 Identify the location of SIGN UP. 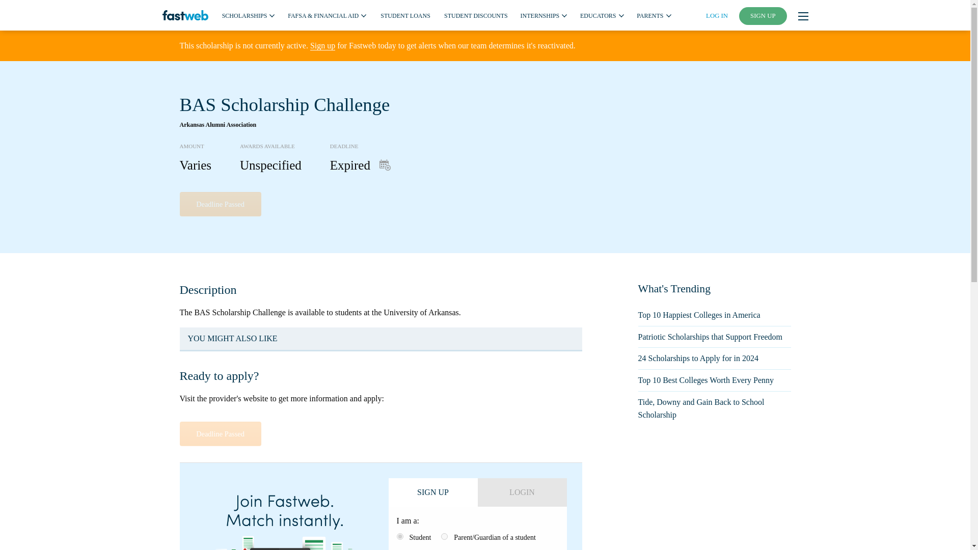
(763, 16).